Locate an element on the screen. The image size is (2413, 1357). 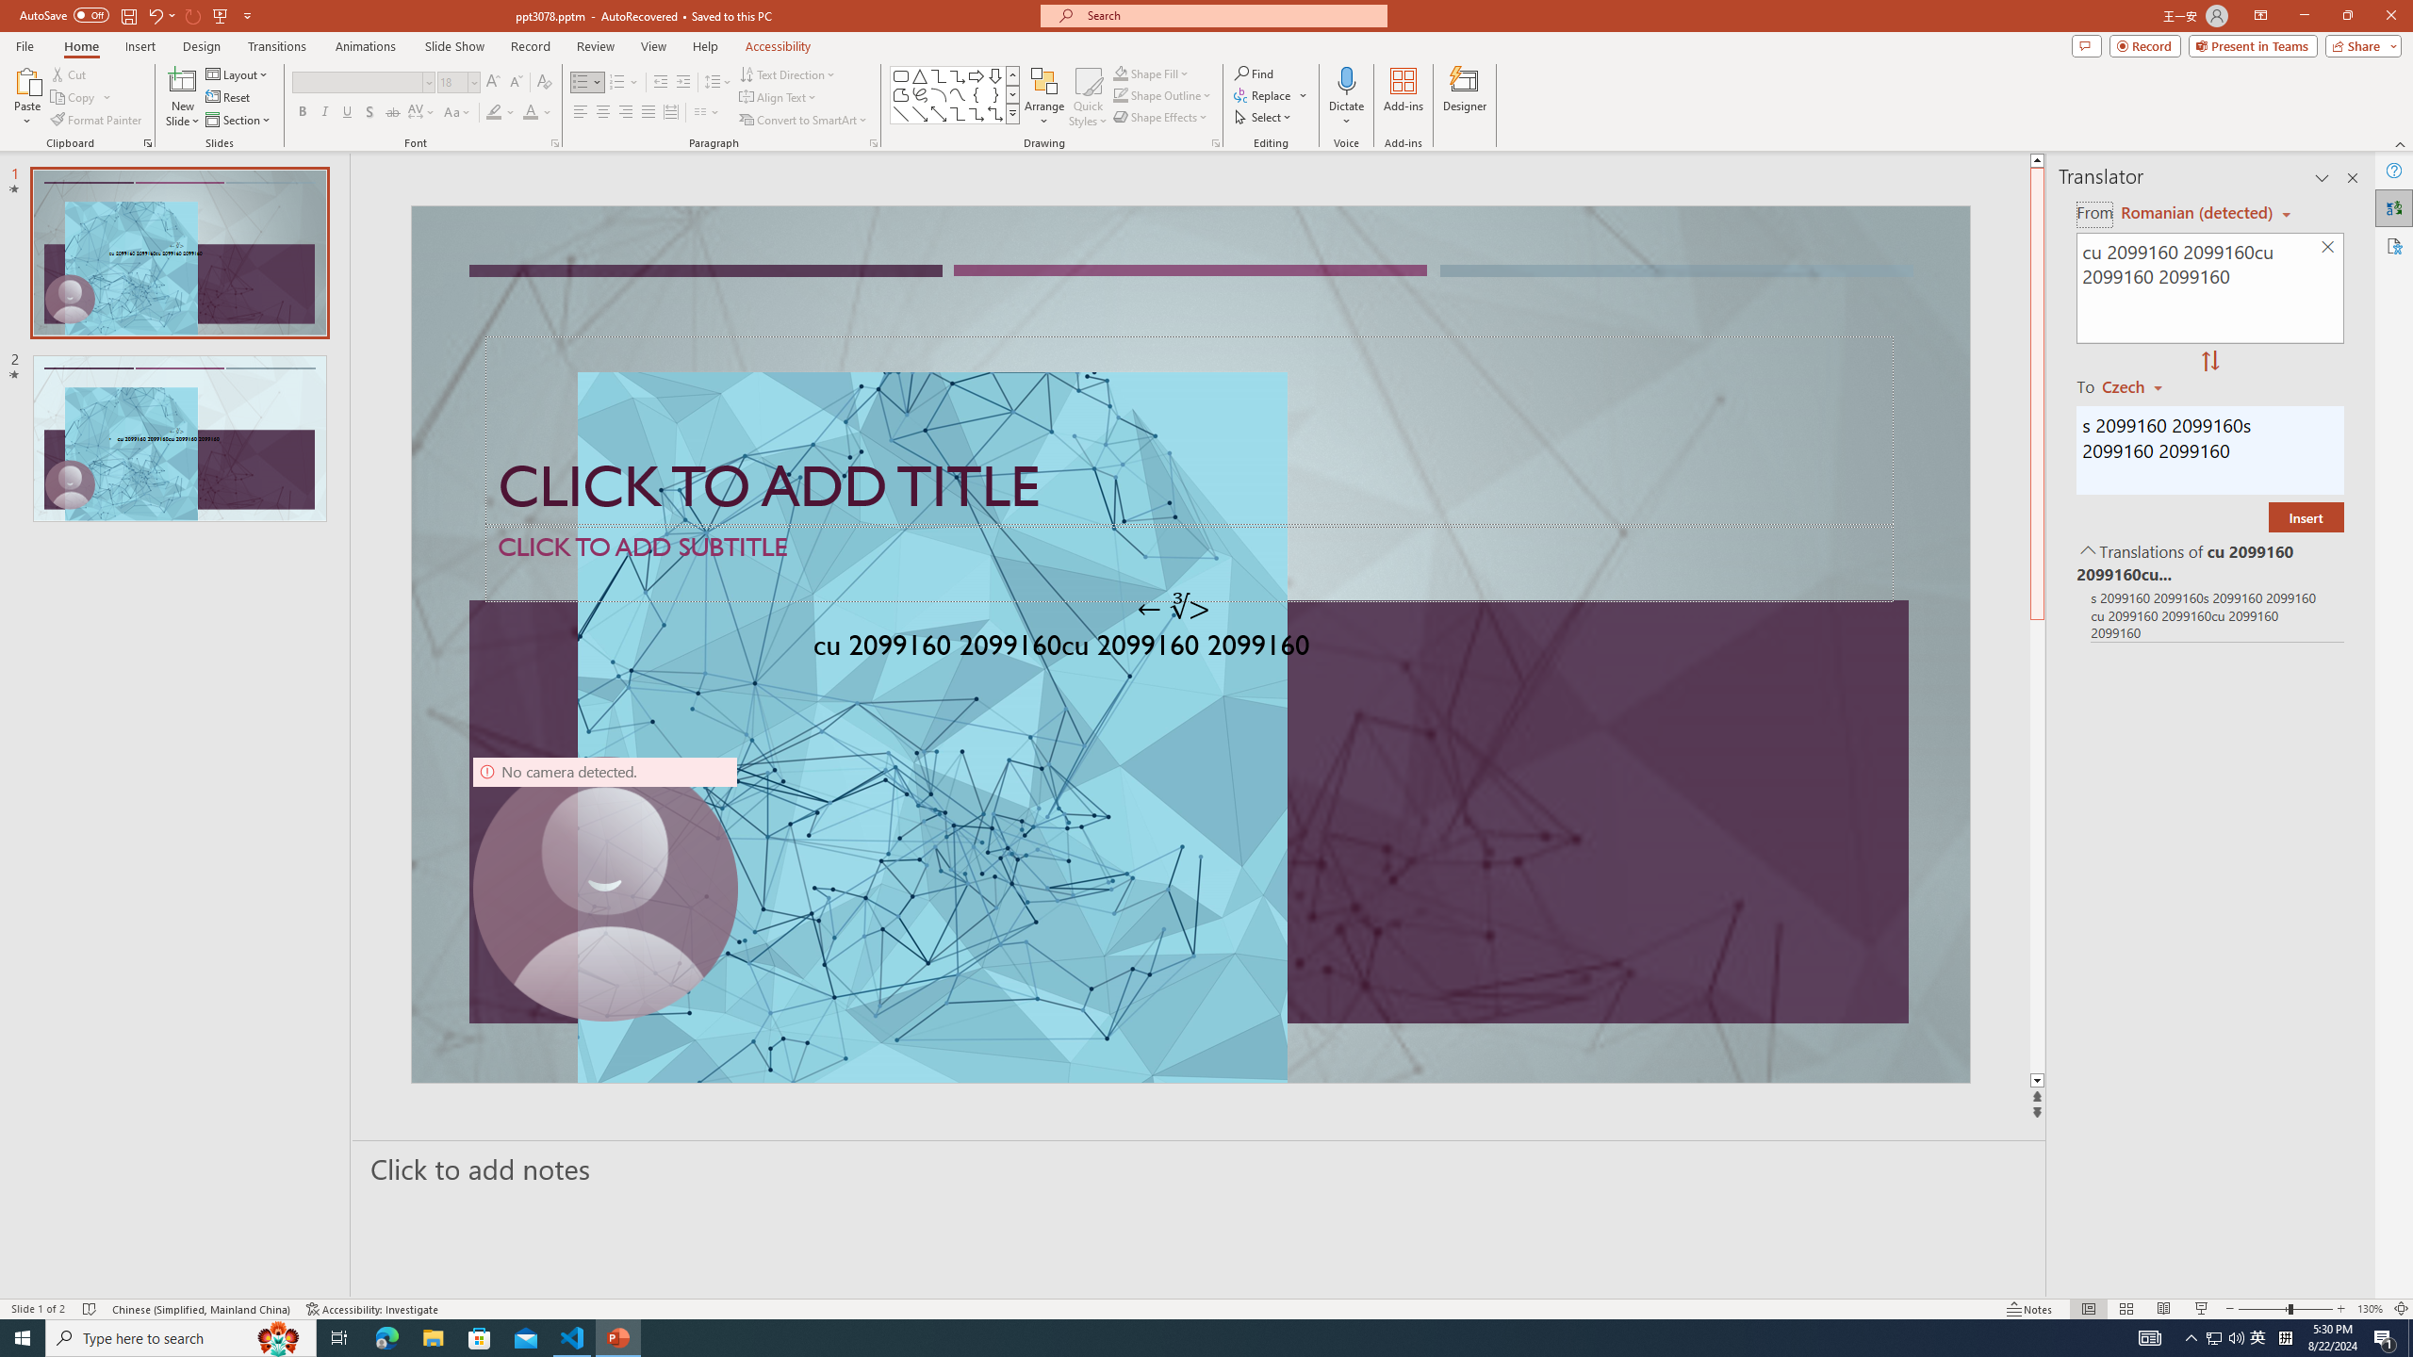
Title TextBox is located at coordinates (1190, 432).